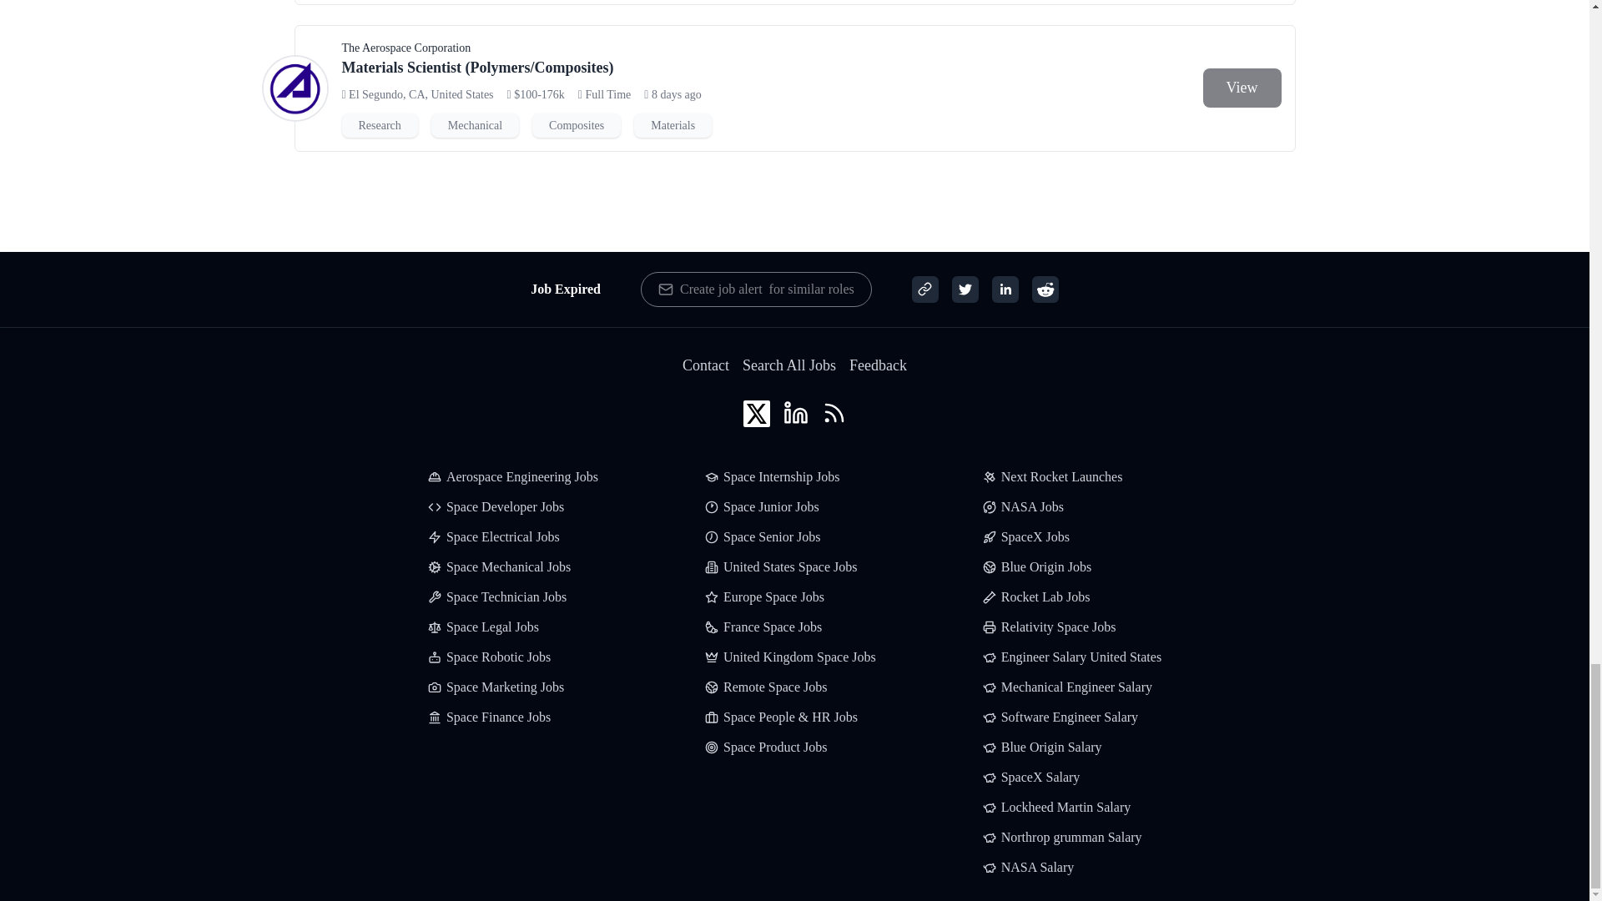  What do you see at coordinates (475, 125) in the screenshot?
I see `Mechanical` at bounding box center [475, 125].